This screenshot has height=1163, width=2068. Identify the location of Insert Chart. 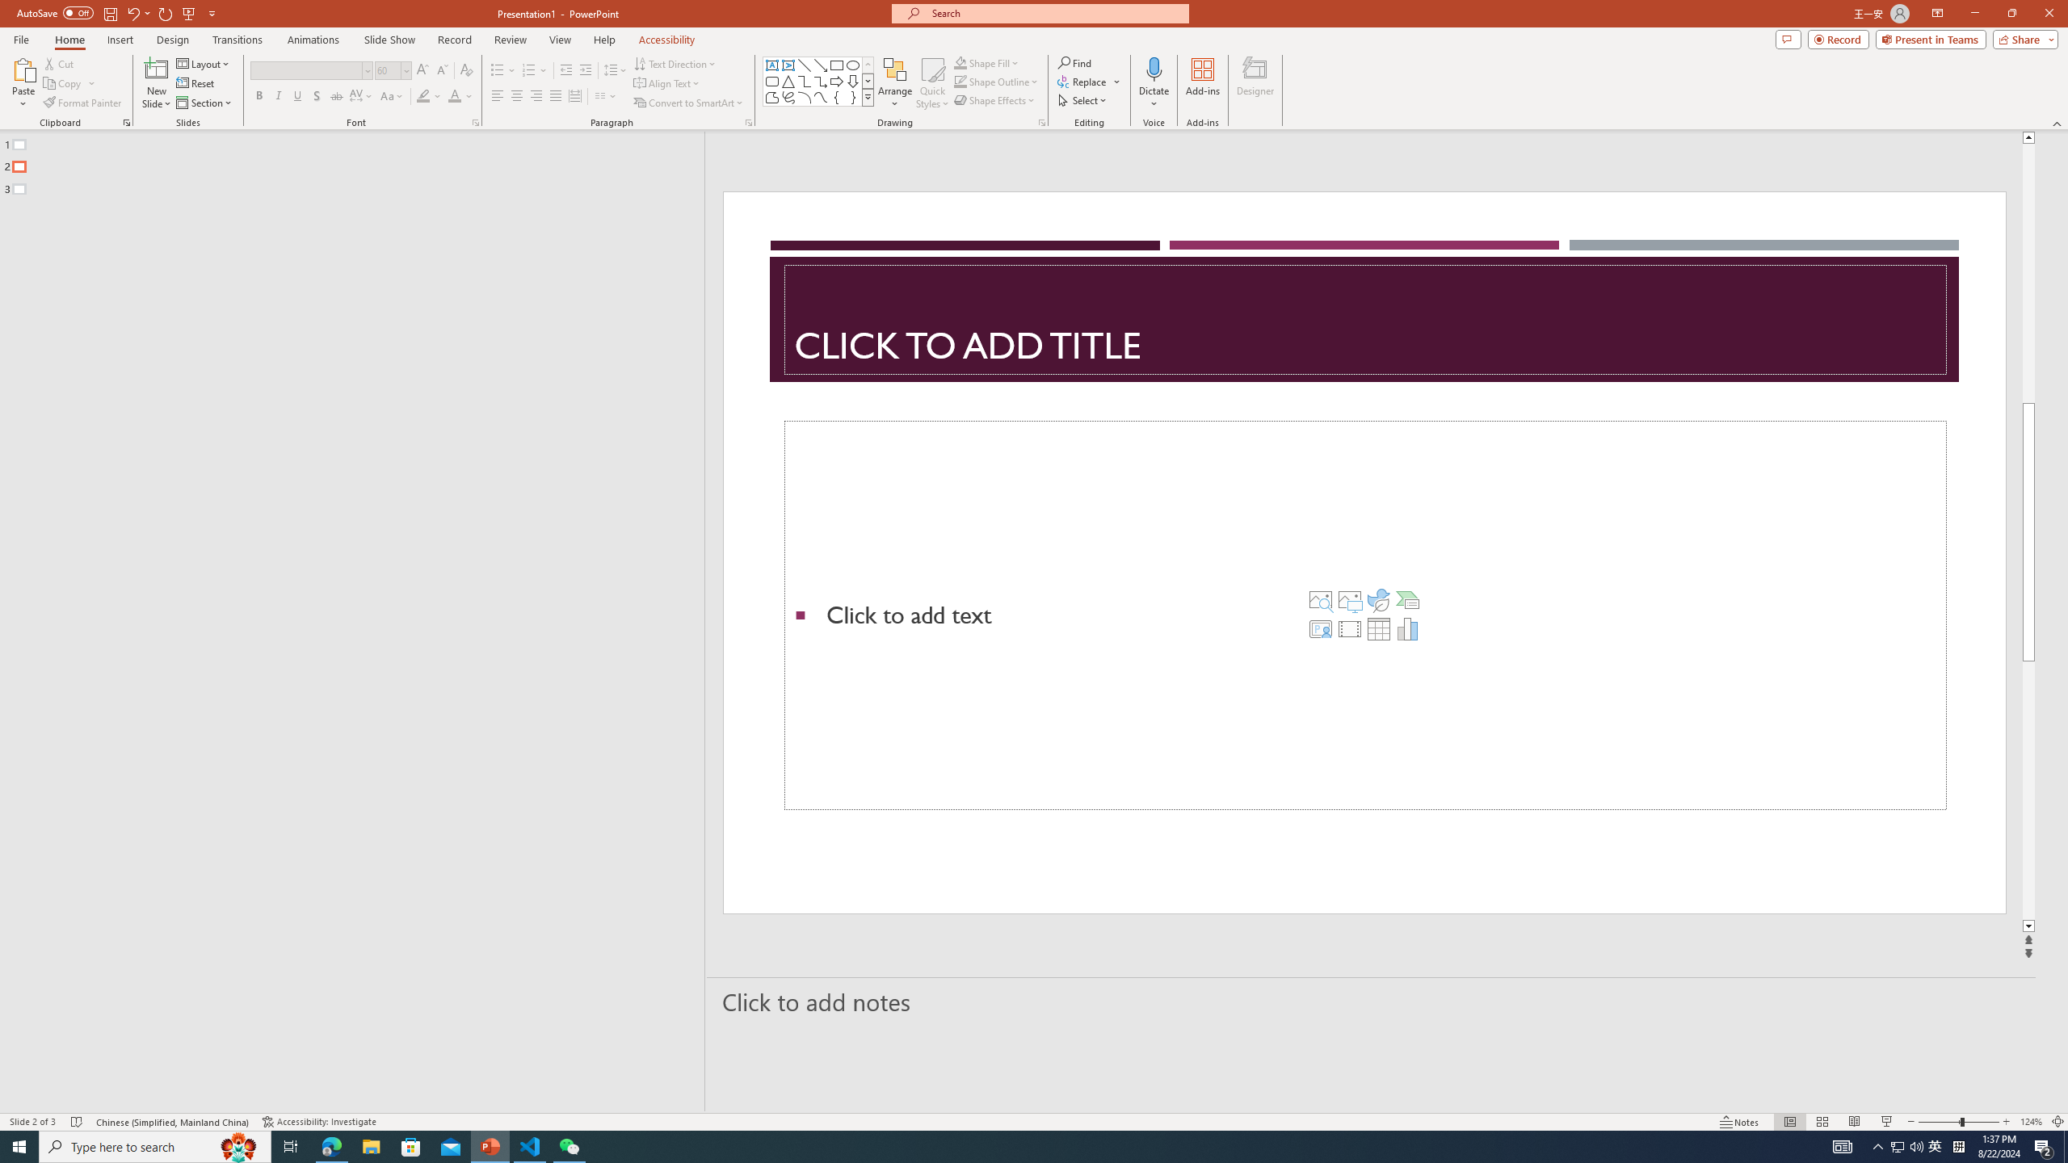
(1408, 628).